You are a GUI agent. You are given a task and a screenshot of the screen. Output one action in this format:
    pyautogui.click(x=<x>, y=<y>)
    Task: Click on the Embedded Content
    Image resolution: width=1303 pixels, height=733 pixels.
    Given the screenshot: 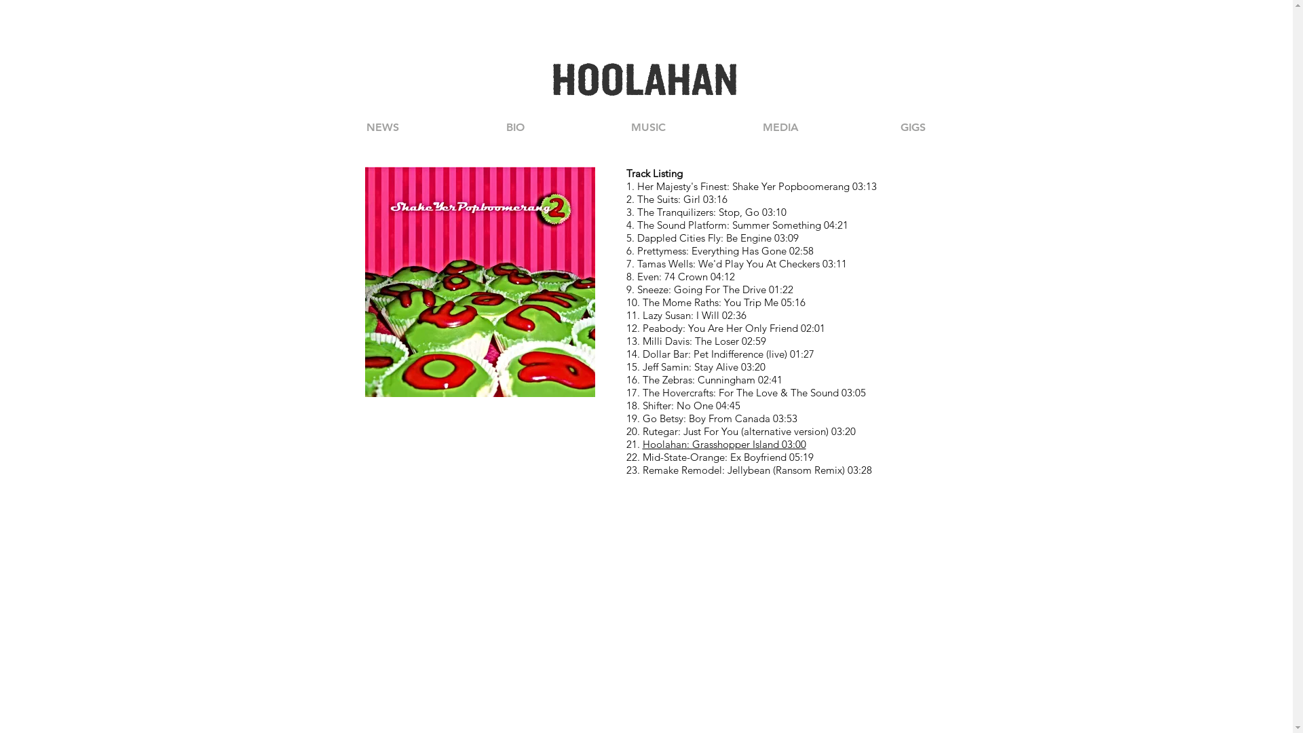 What is the action you would take?
    pyautogui.click(x=480, y=430)
    